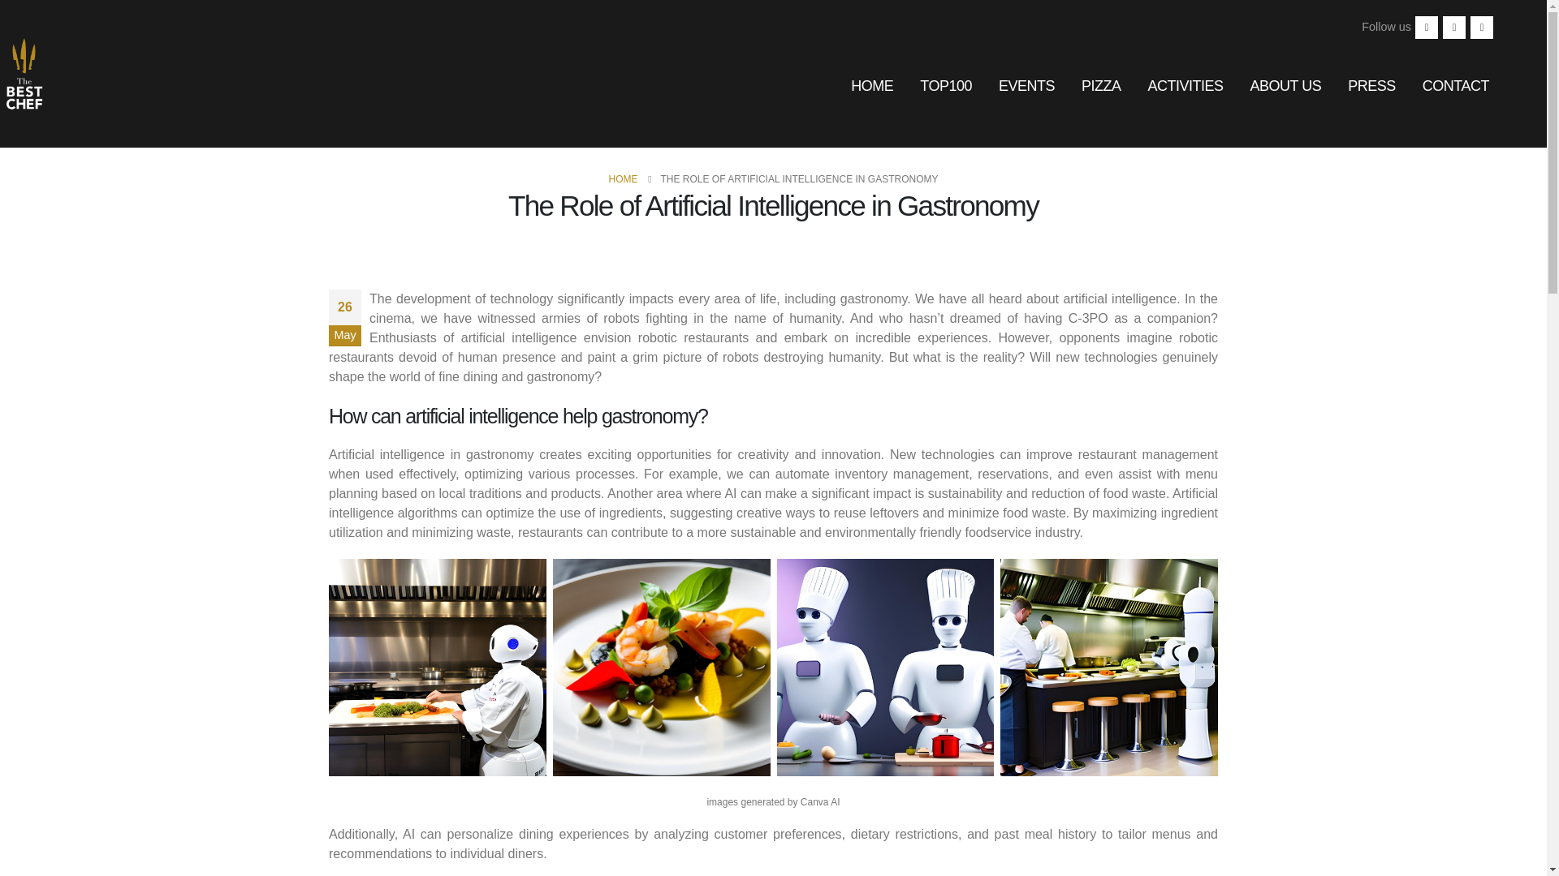  I want to click on EVENTS, so click(1026, 86).